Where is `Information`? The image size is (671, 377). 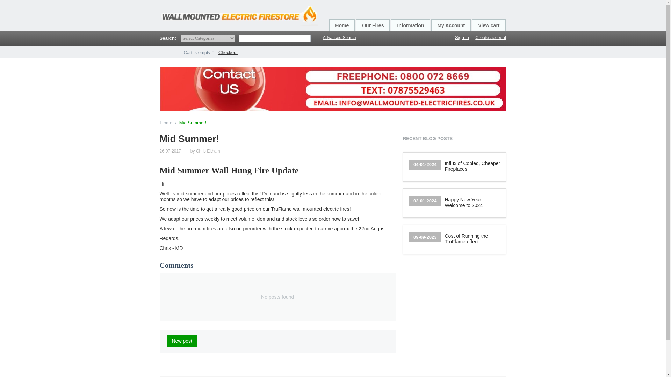 Information is located at coordinates (410, 25).